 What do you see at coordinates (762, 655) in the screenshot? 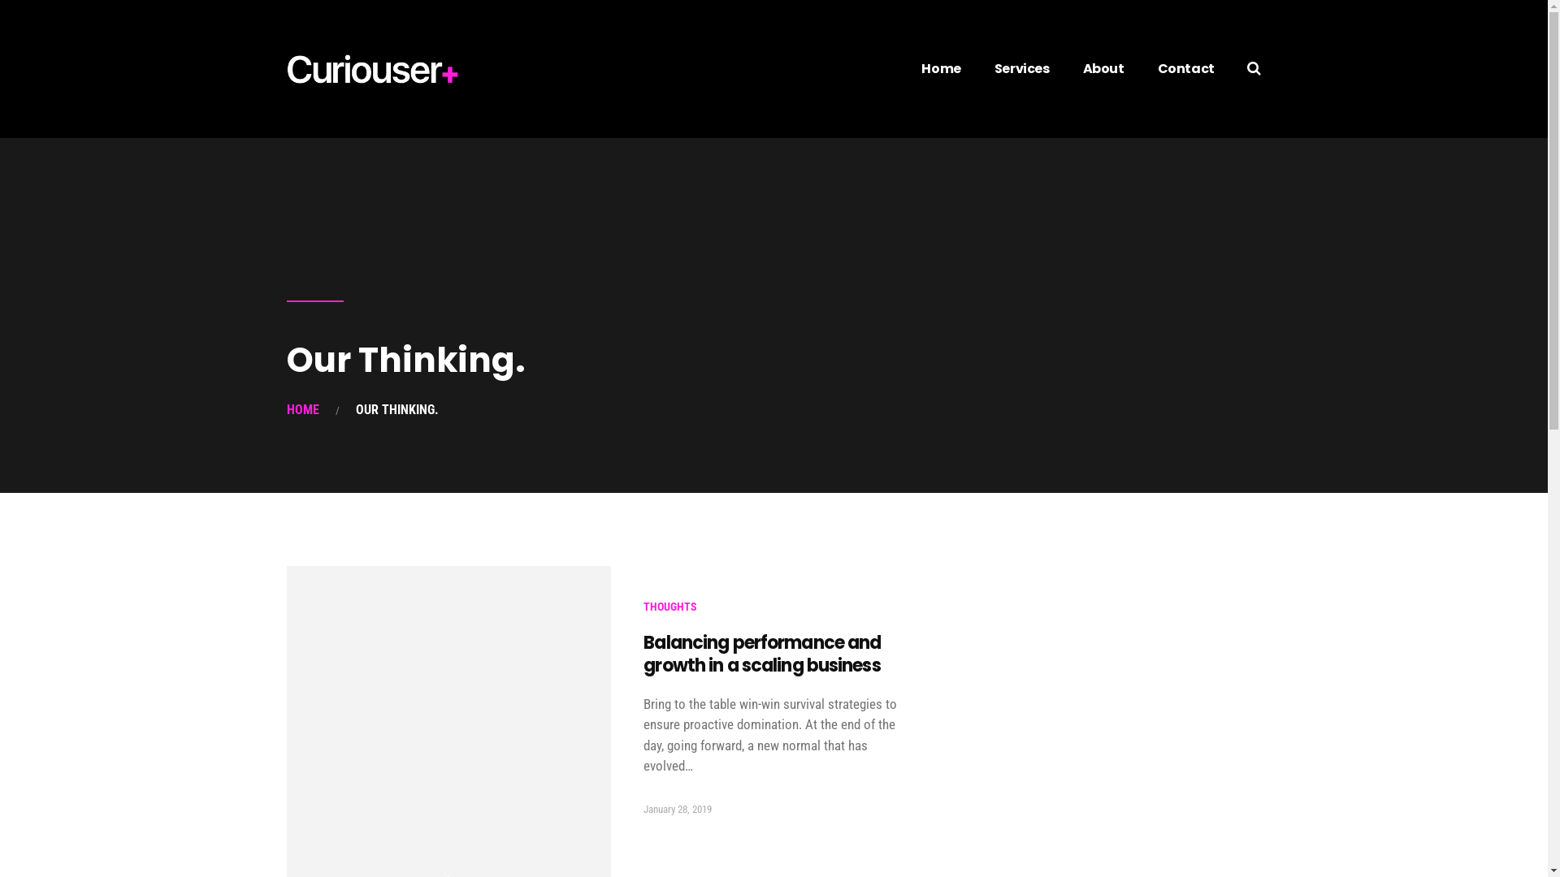
I see `Balancing performance and growth in a scaling business` at bounding box center [762, 655].